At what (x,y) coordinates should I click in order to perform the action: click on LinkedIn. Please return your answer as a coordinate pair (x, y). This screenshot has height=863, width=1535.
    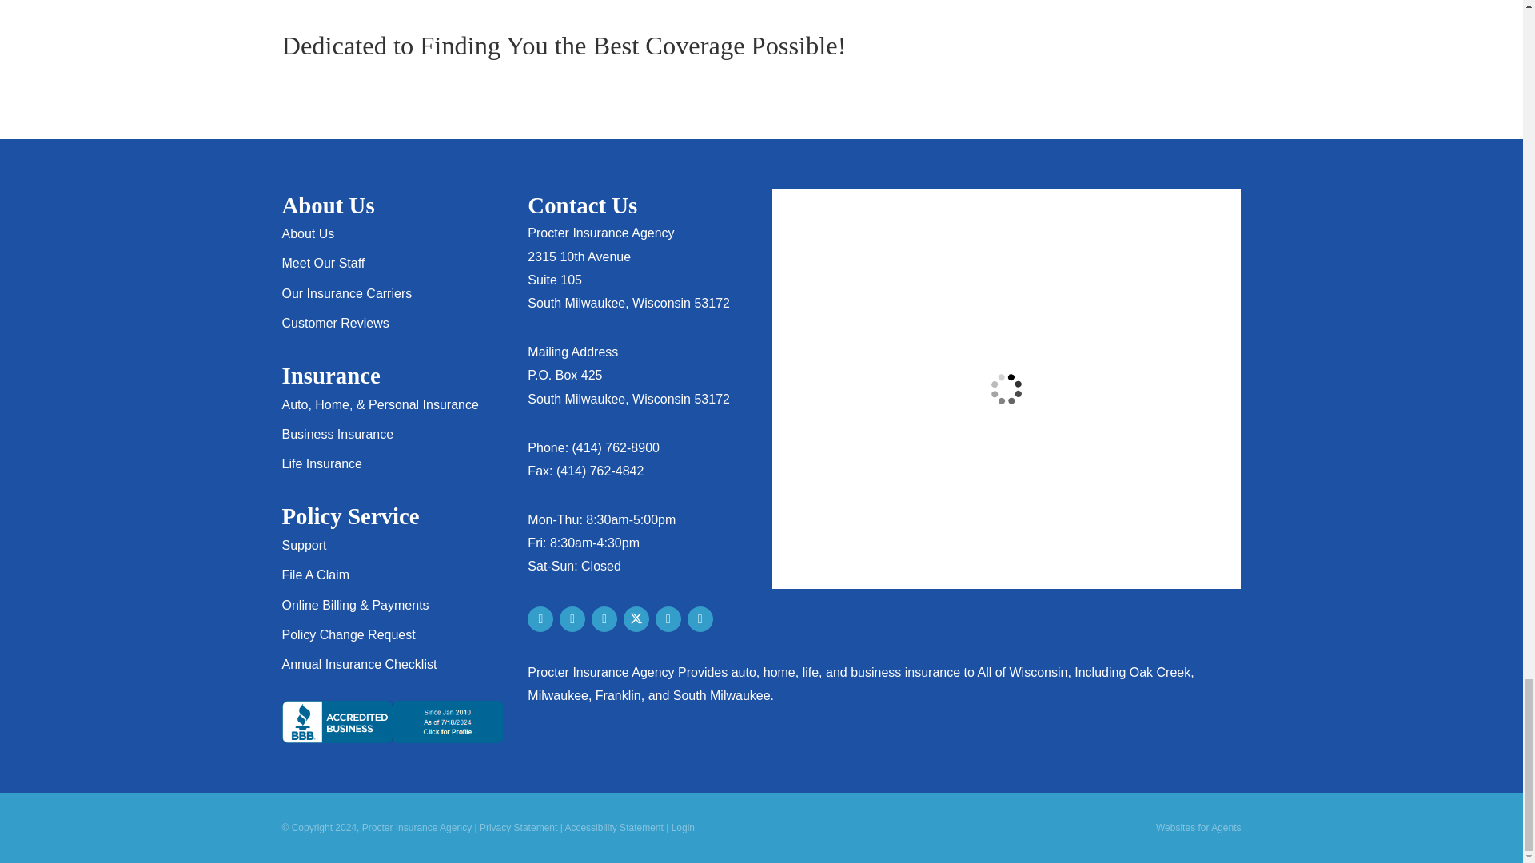
    Looking at the image, I should click on (668, 618).